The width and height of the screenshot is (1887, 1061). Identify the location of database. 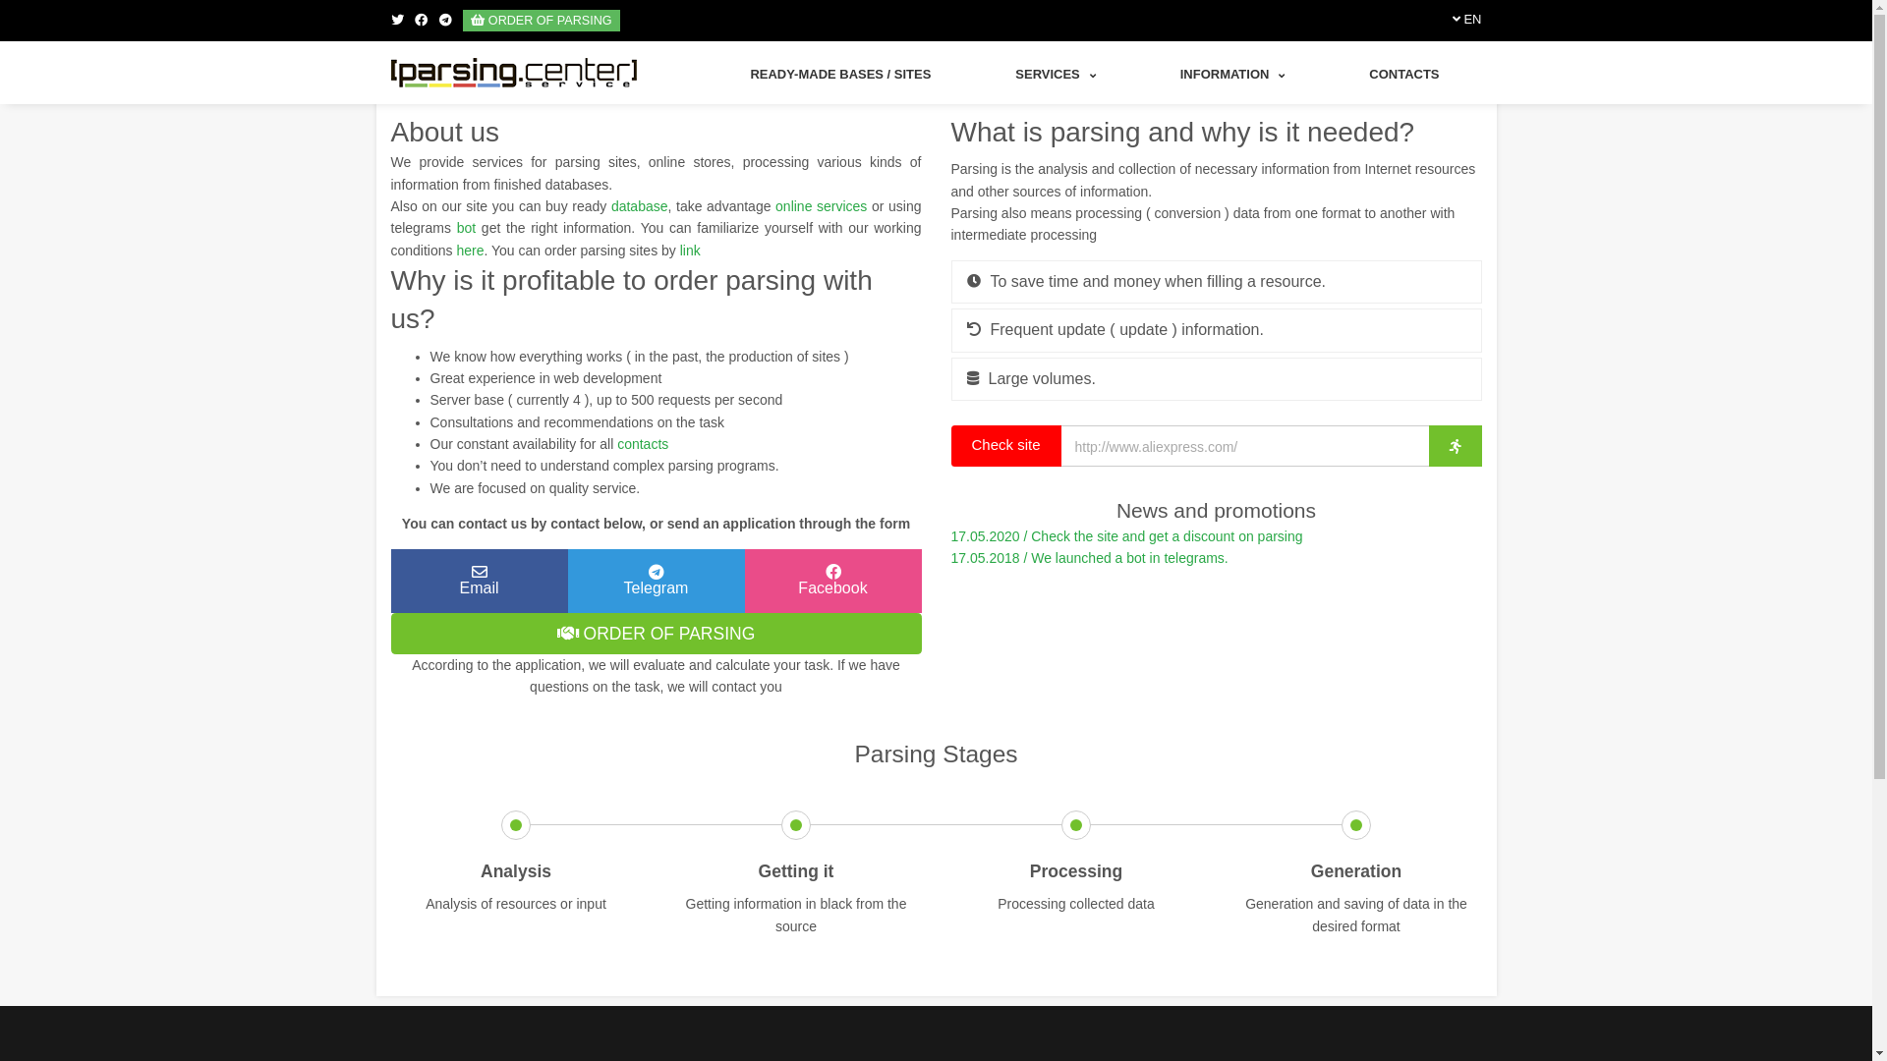
(640, 206).